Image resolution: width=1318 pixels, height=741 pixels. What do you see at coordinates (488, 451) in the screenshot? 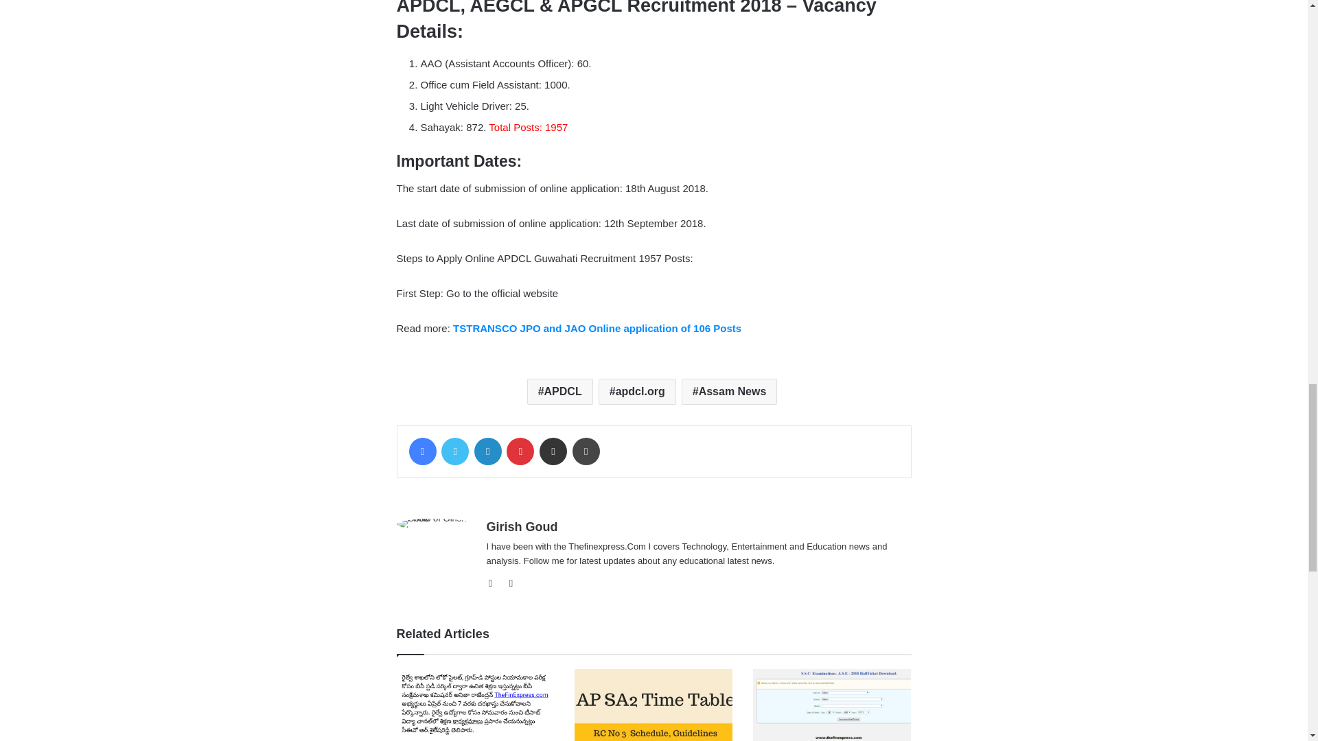
I see `LinkedIn` at bounding box center [488, 451].